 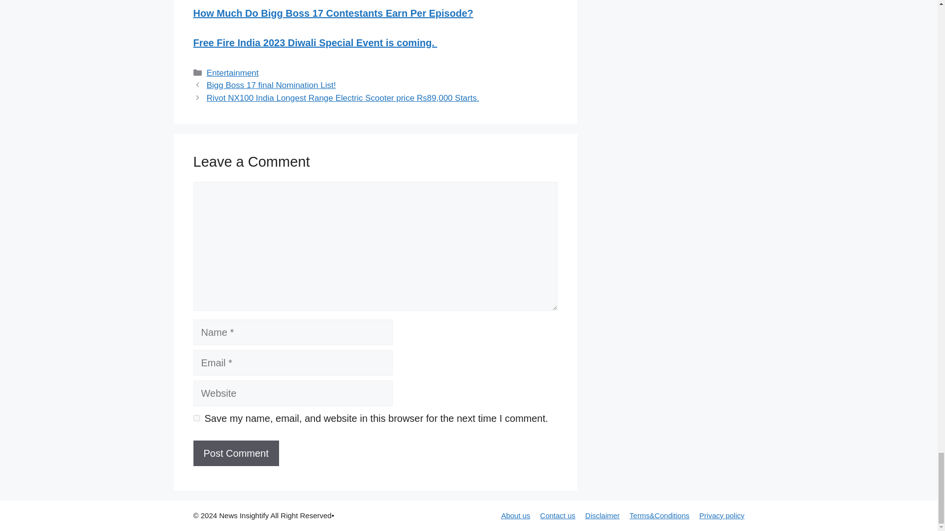 What do you see at coordinates (272, 85) in the screenshot?
I see `Bigg Boss 17 final Nomination List!` at bounding box center [272, 85].